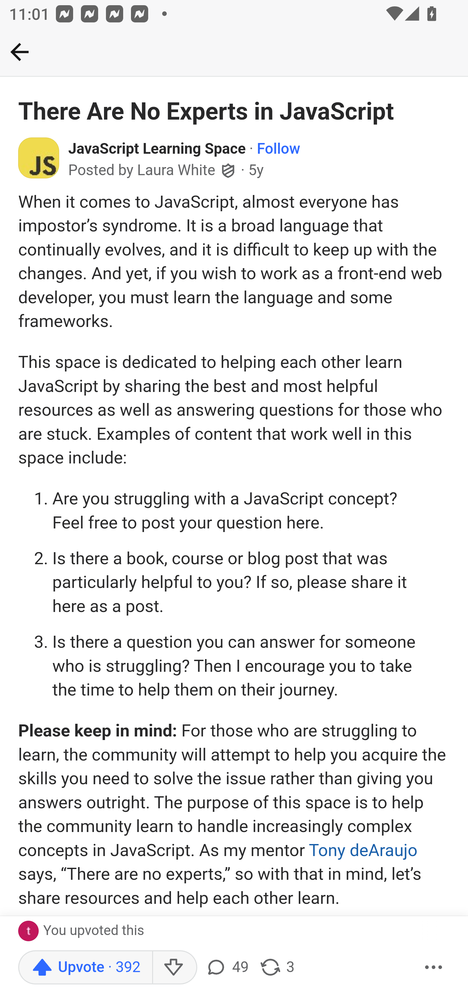 Image resolution: width=468 pixels, height=988 pixels. I want to click on Back, so click(234, 52).